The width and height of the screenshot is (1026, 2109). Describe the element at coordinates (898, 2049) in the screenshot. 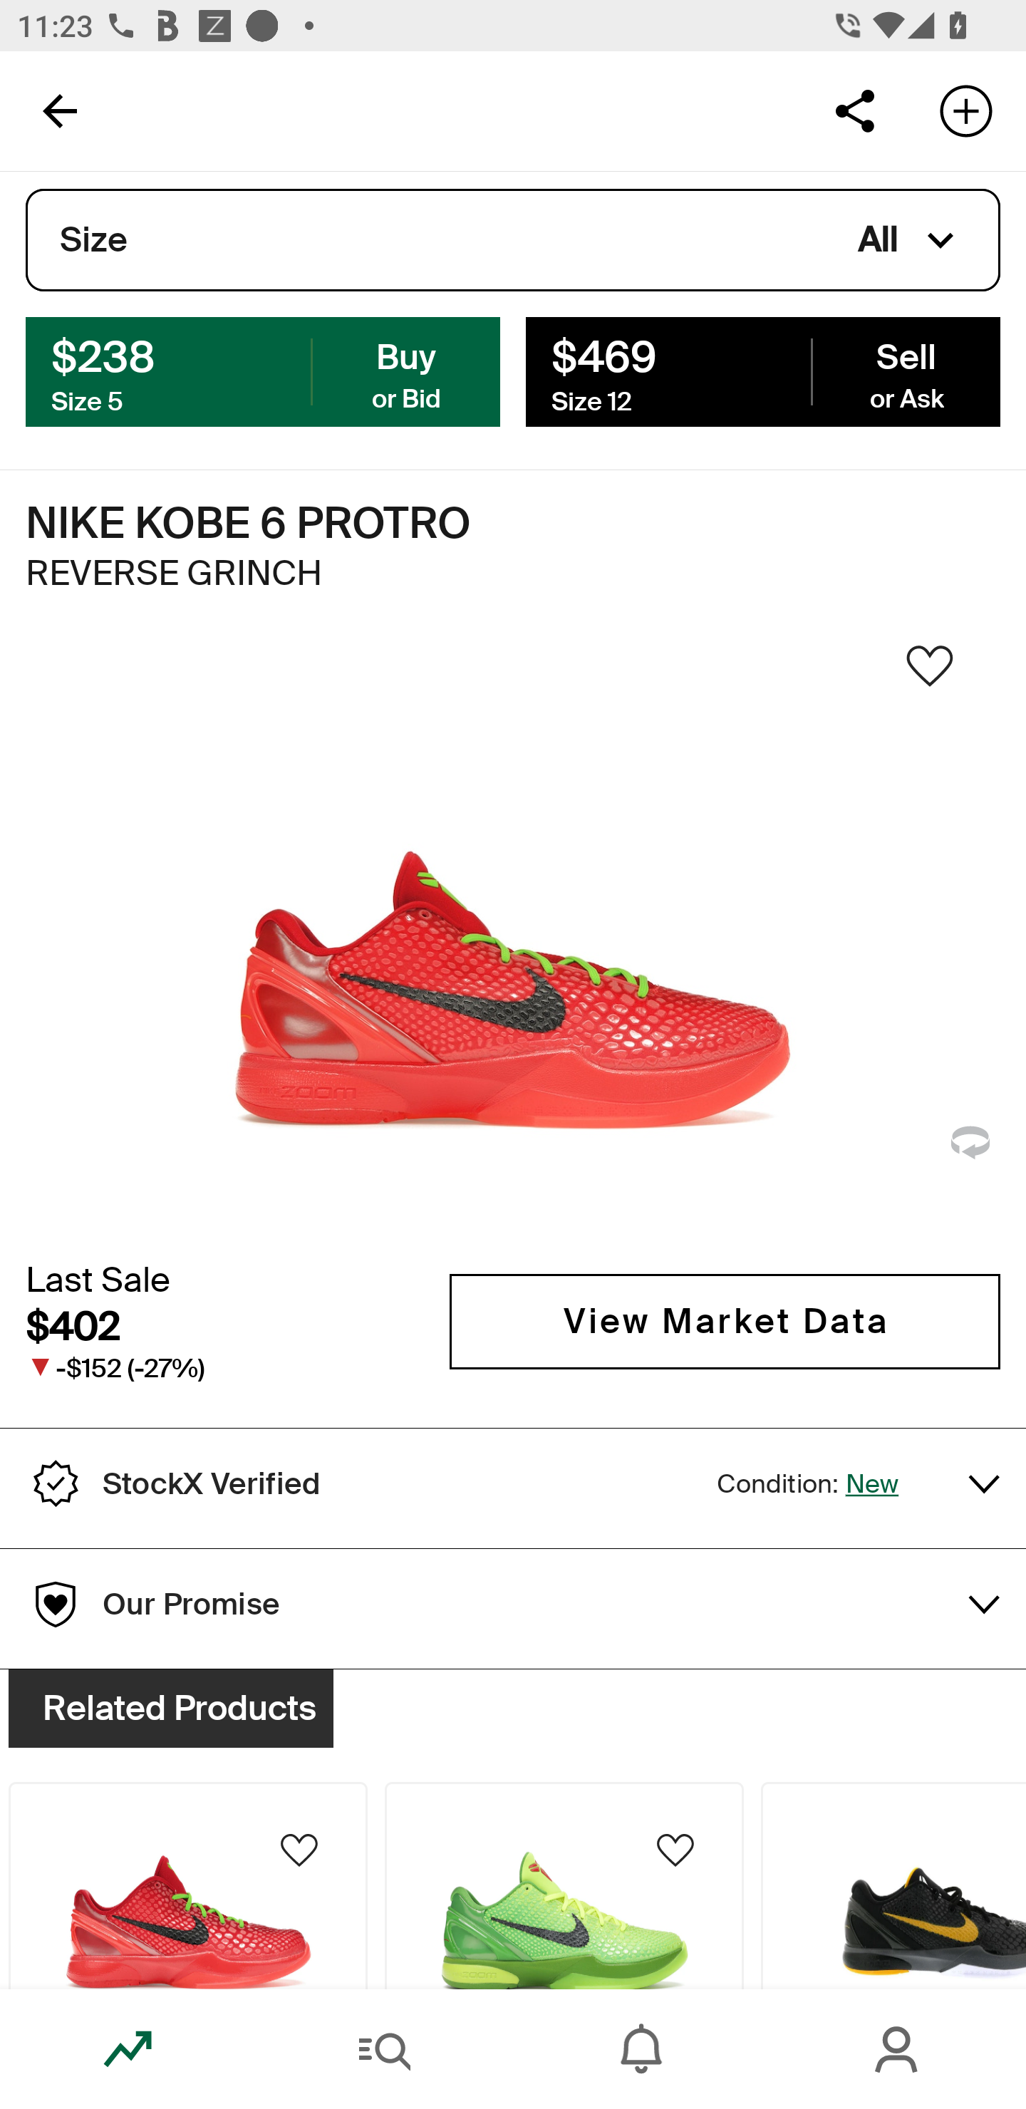

I see `Account` at that location.